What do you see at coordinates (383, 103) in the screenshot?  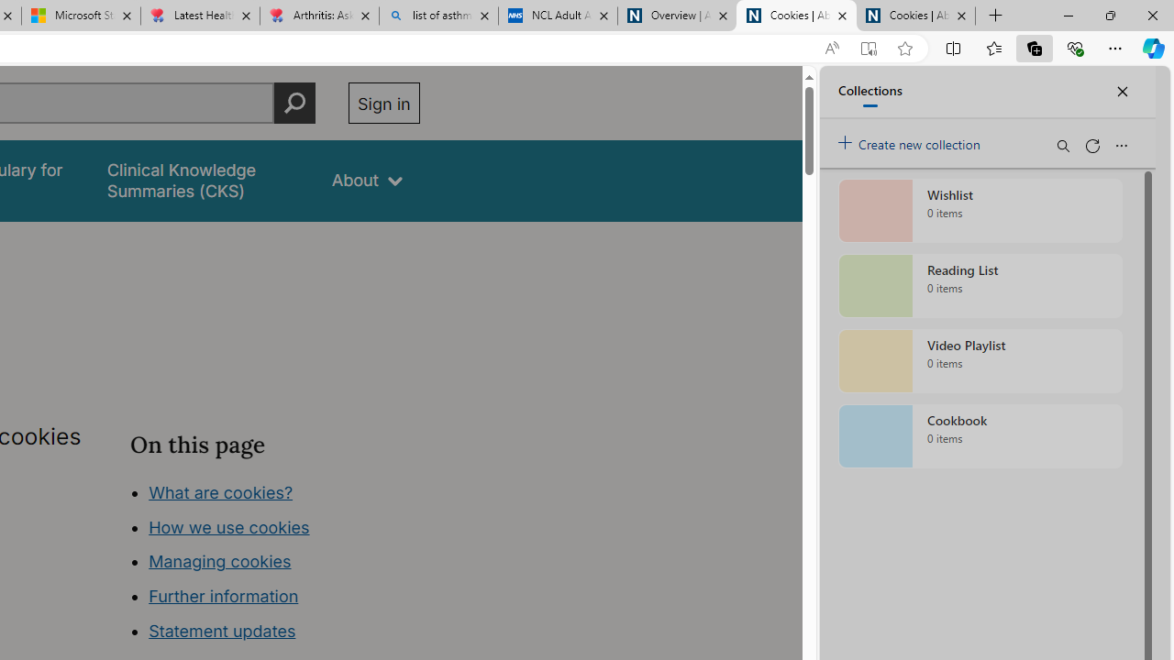 I see `Sign in` at bounding box center [383, 103].